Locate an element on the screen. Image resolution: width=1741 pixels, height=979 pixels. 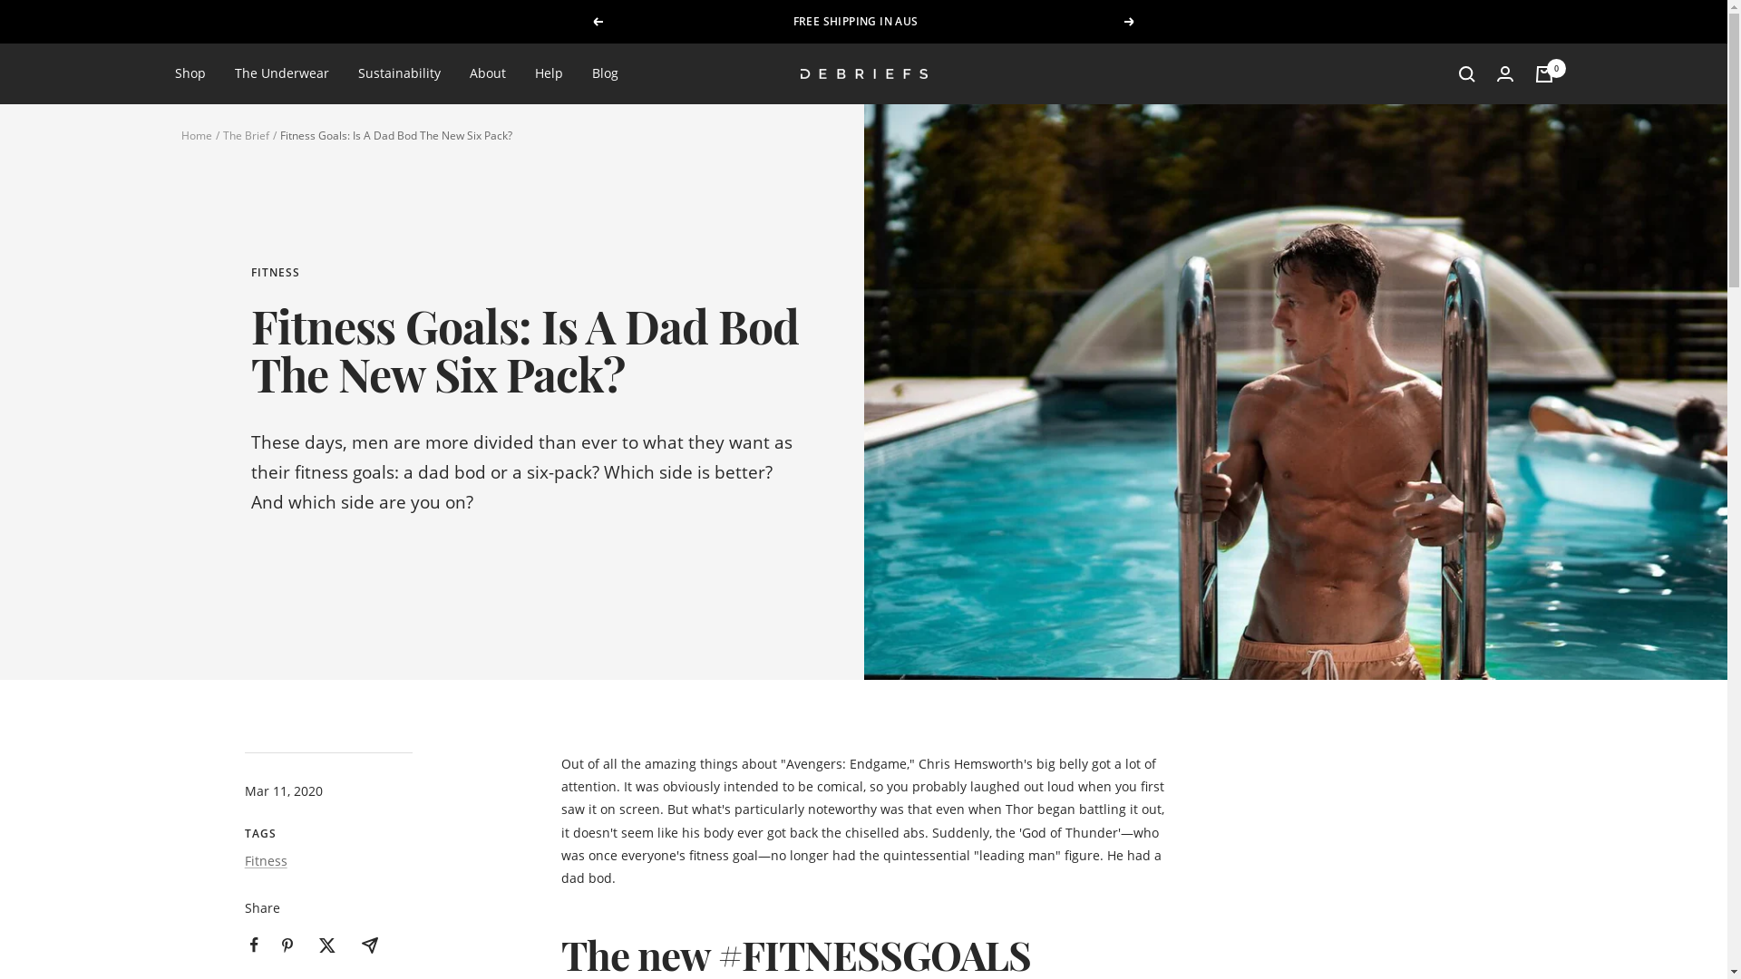
Sustainability is located at coordinates (399, 73).